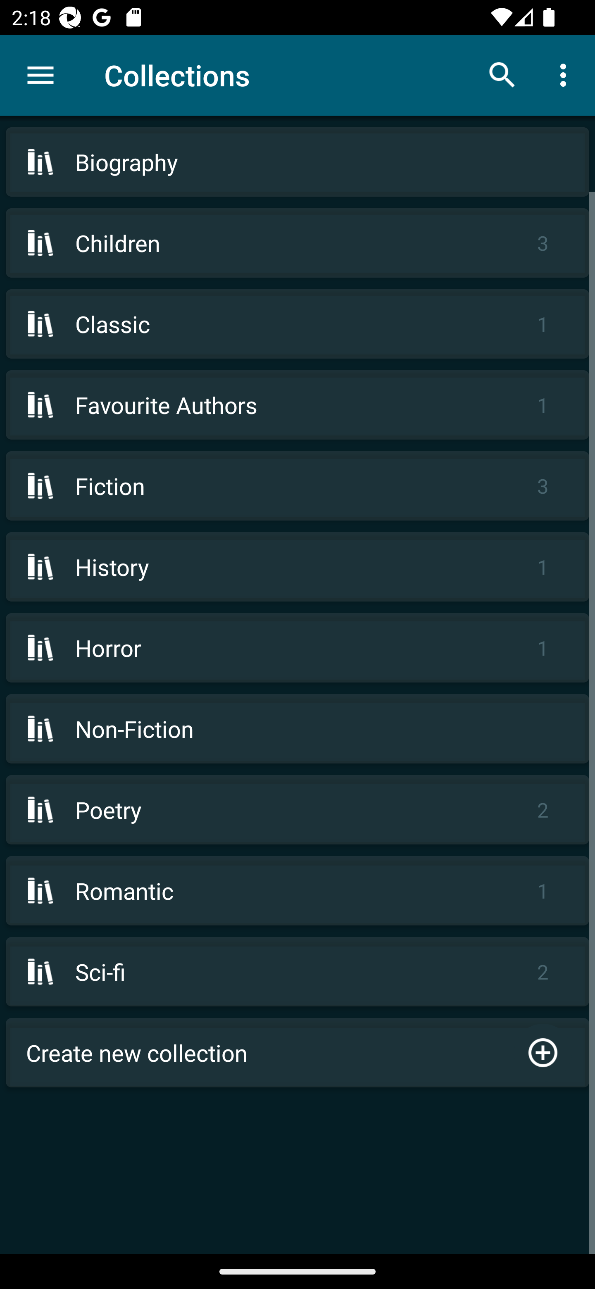 The image size is (595, 1289). I want to click on Non-Fiction, so click(297, 728).